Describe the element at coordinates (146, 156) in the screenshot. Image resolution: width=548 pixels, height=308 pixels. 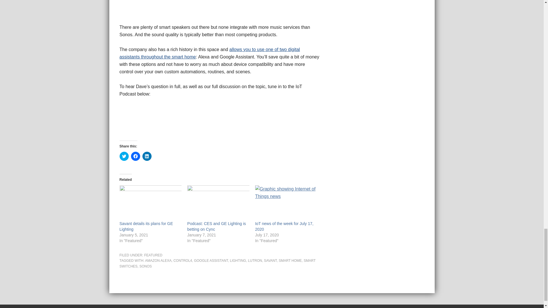
I see `Click to share on LinkedIn` at that location.